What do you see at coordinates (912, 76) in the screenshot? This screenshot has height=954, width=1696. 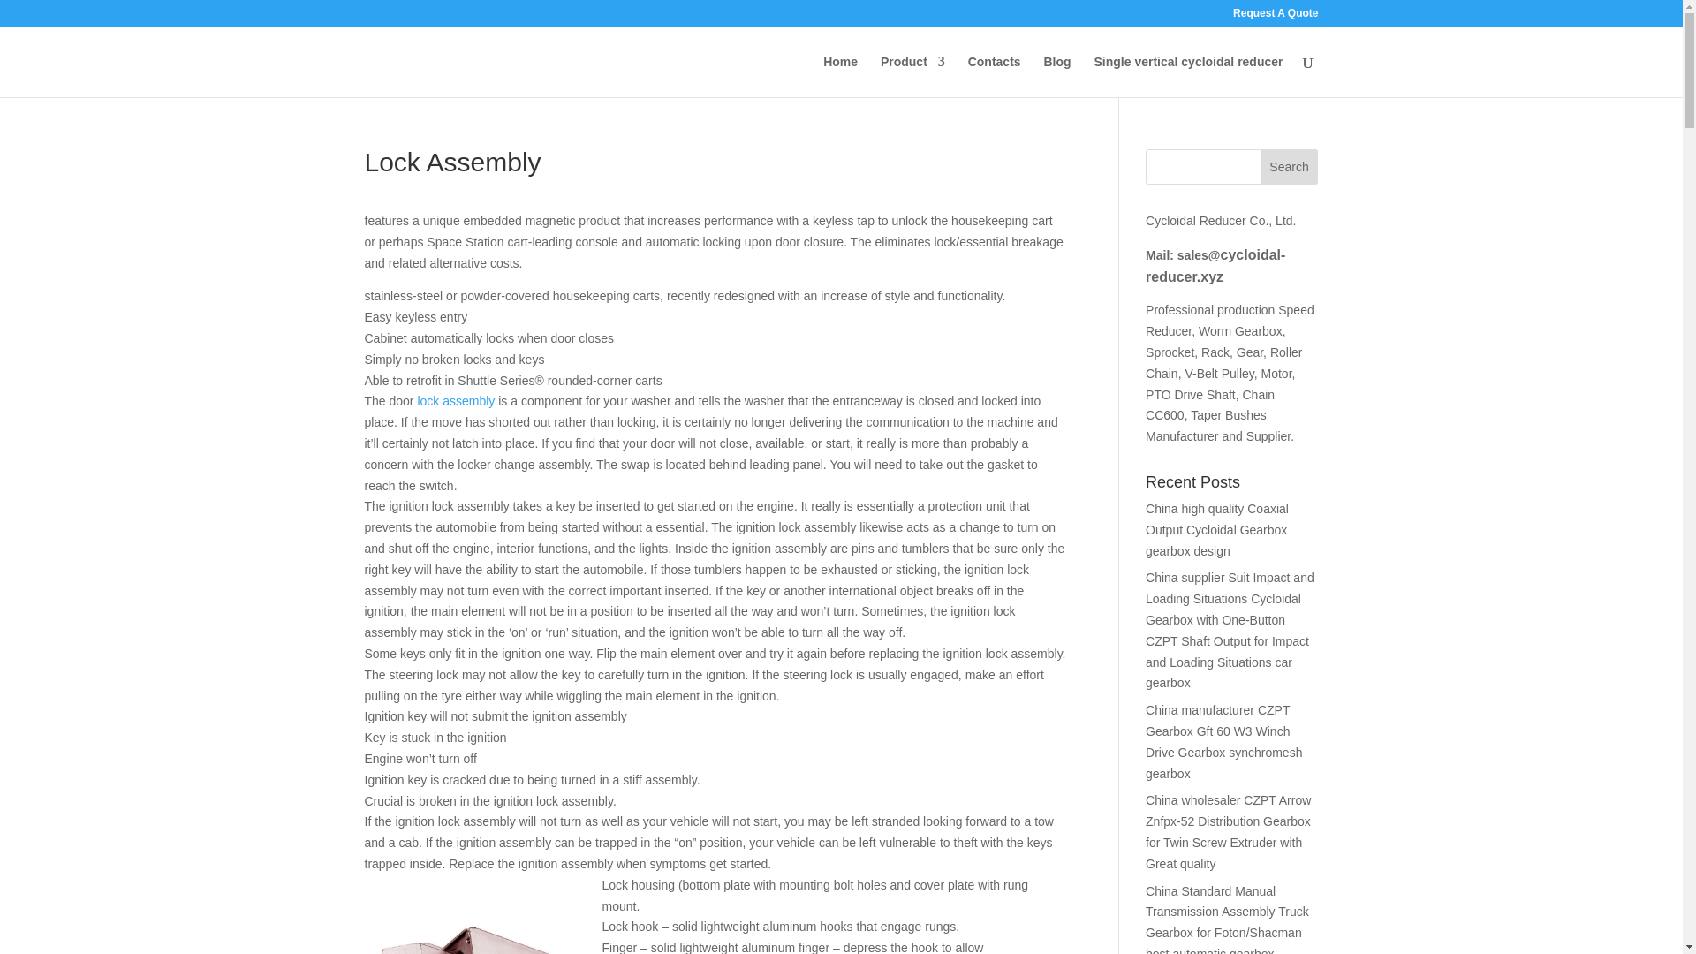 I see `Product` at bounding box center [912, 76].